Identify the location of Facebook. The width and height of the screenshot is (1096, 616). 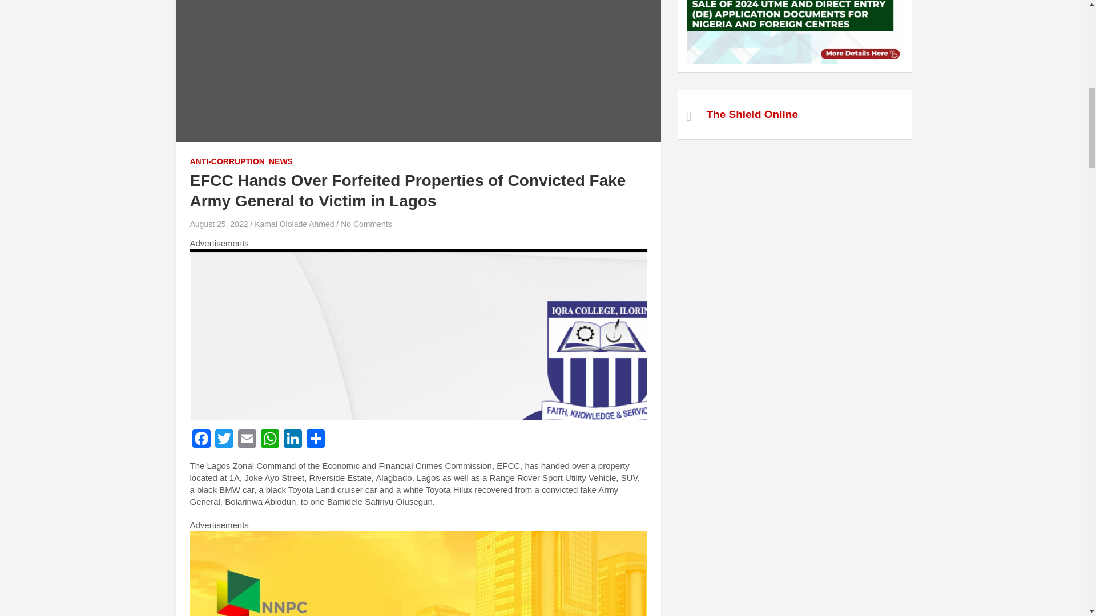
(201, 439).